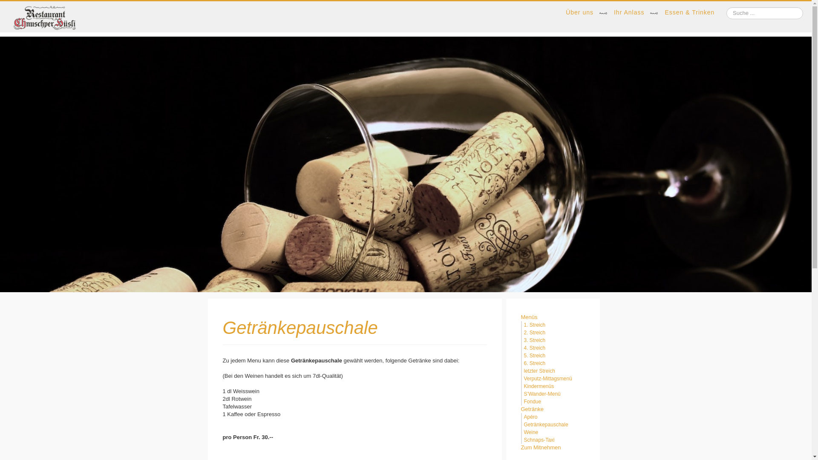 Image resolution: width=818 pixels, height=460 pixels. Describe the element at coordinates (531, 432) in the screenshot. I see `Weine` at that location.